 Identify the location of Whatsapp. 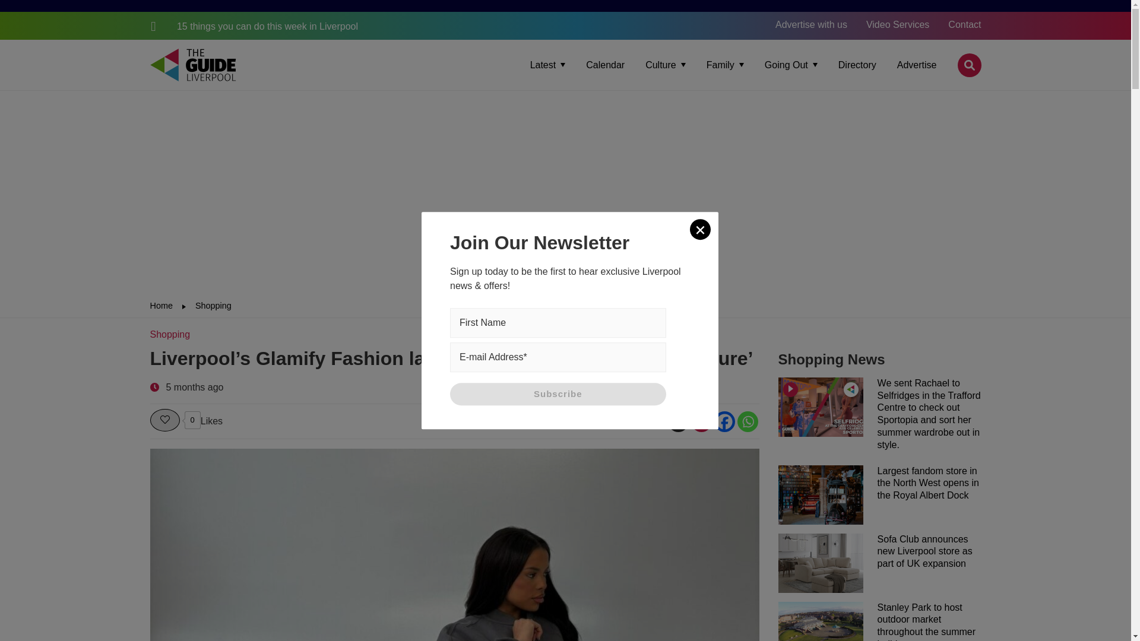
(748, 421).